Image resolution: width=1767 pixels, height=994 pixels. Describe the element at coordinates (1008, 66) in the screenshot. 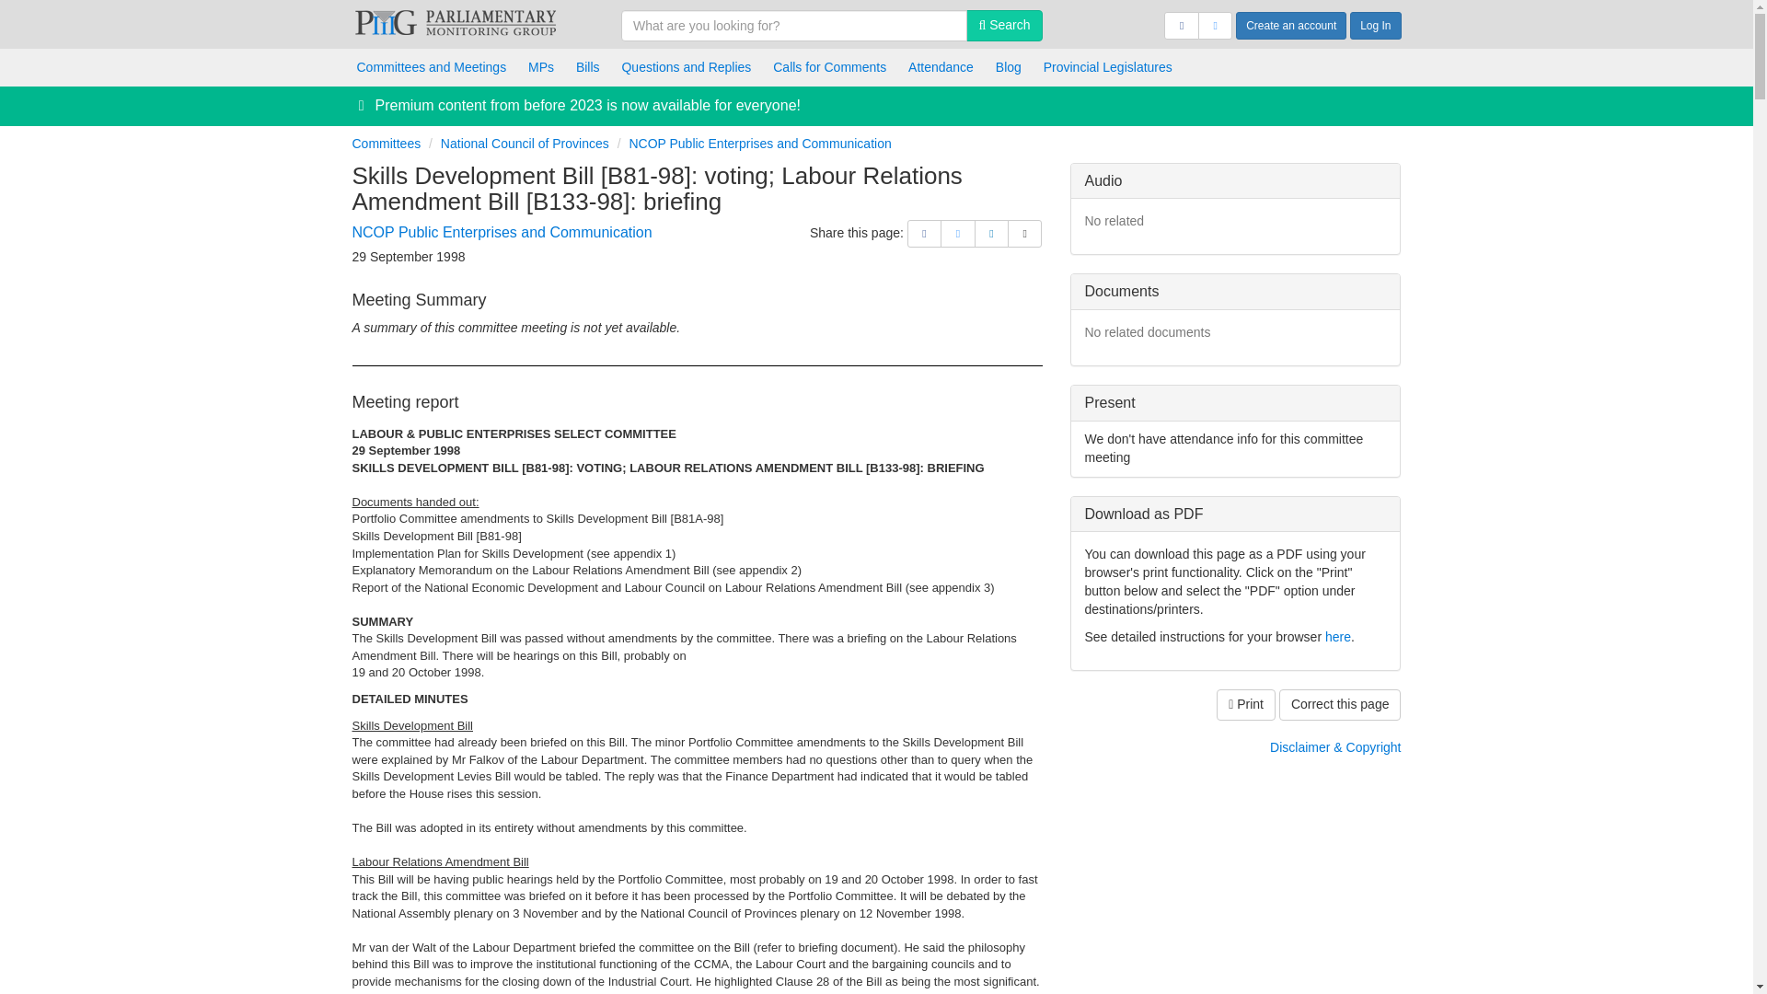

I see `Blog` at that location.